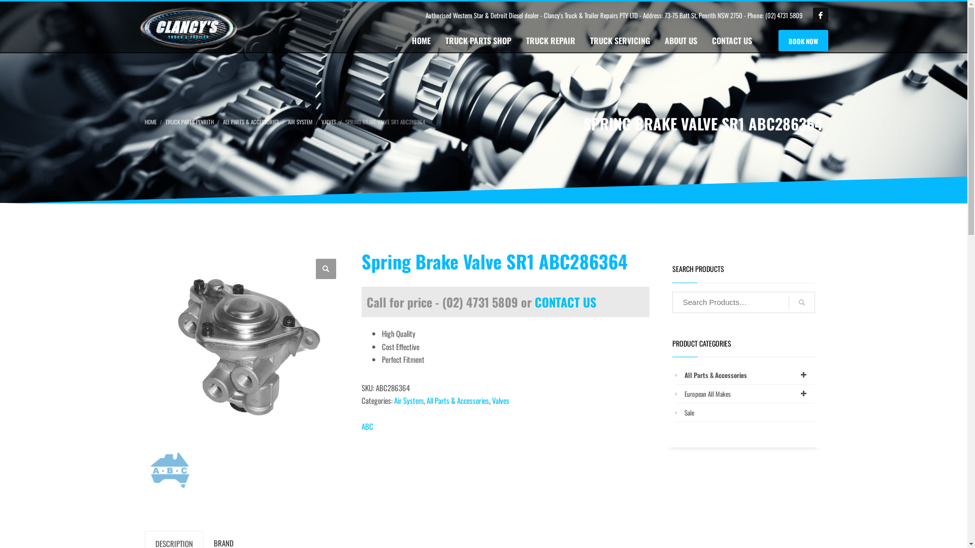 This screenshot has width=975, height=548. Describe the element at coordinates (150, 122) in the screenshot. I see `HOME` at that location.